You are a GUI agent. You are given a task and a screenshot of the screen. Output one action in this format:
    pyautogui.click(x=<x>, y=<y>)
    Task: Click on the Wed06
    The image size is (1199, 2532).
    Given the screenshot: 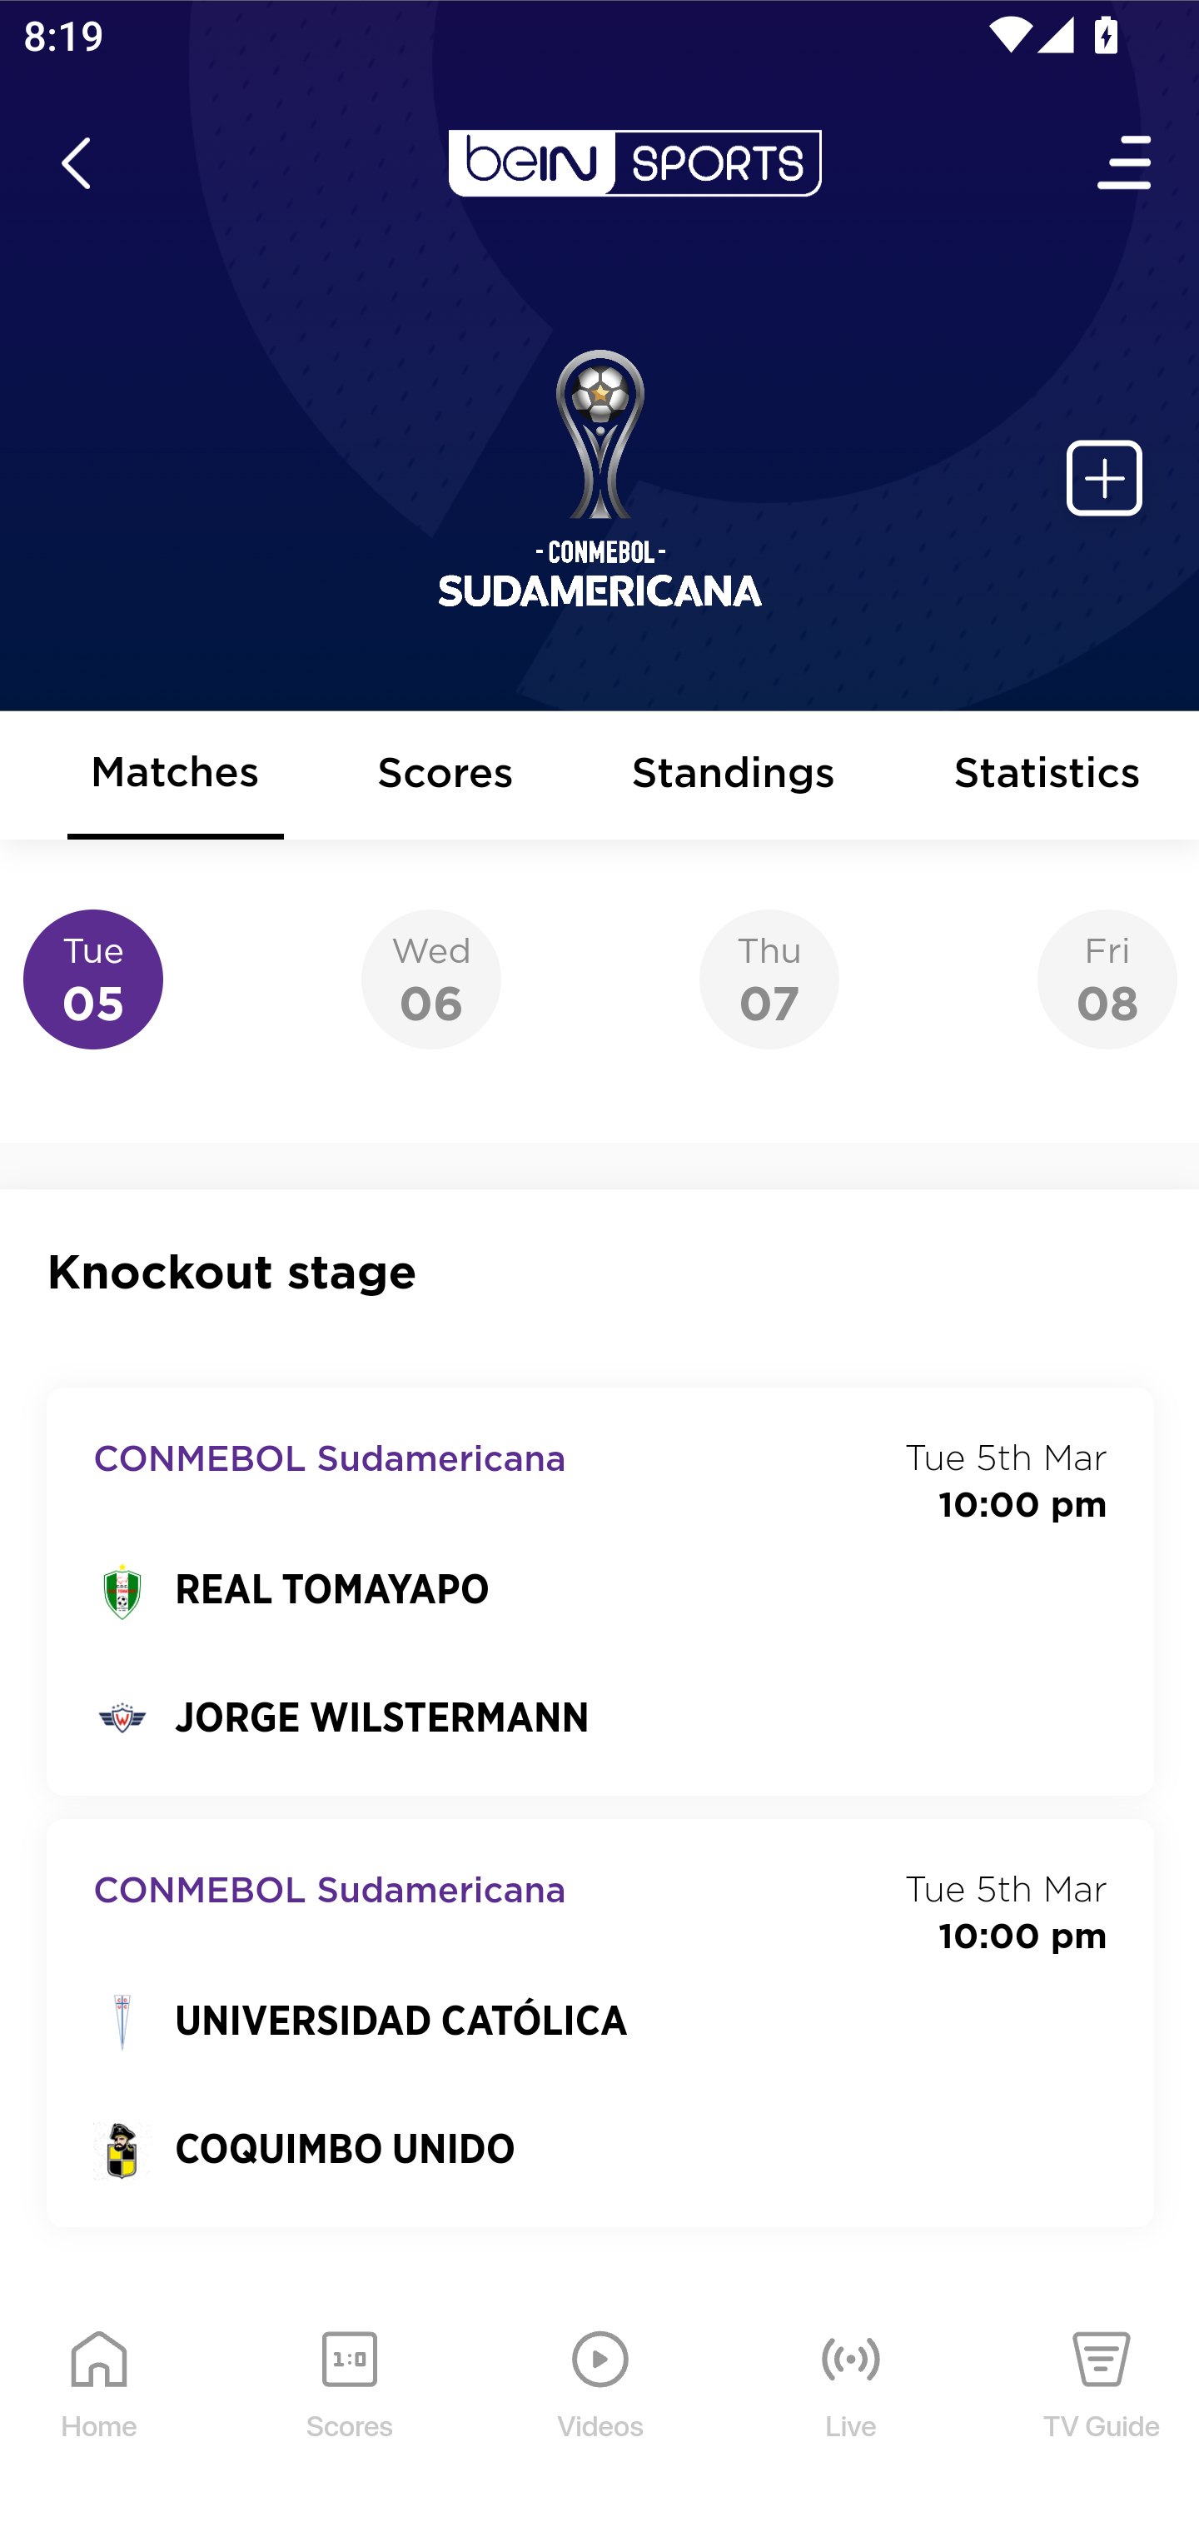 What is the action you would take?
    pyautogui.click(x=431, y=979)
    